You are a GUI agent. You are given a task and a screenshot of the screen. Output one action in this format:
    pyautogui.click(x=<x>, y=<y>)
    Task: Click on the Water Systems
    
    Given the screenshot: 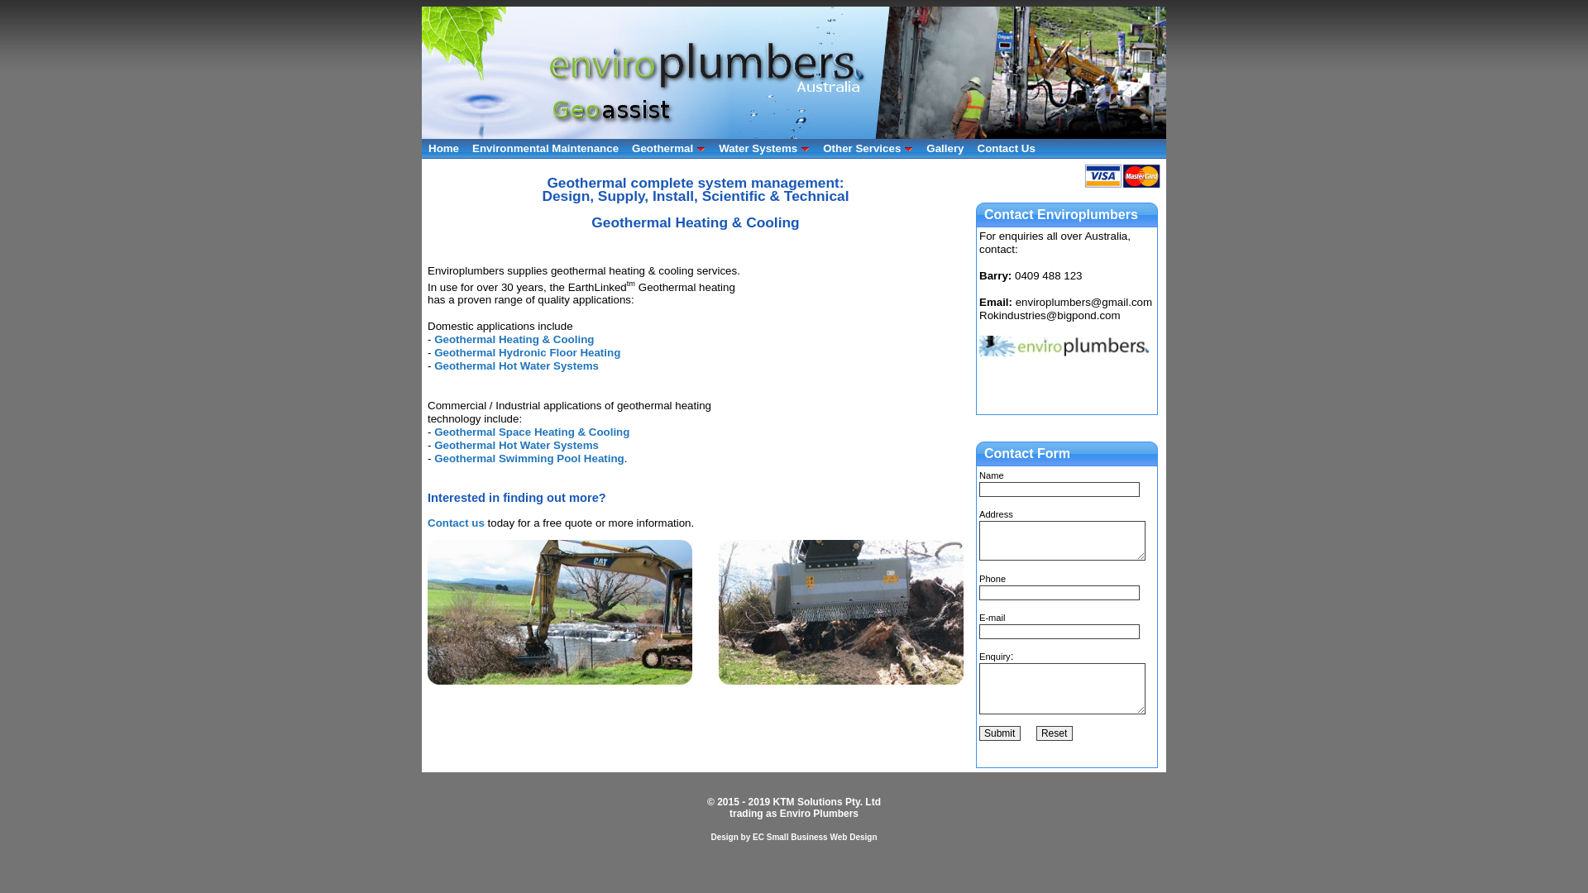 What is the action you would take?
    pyautogui.click(x=764, y=148)
    